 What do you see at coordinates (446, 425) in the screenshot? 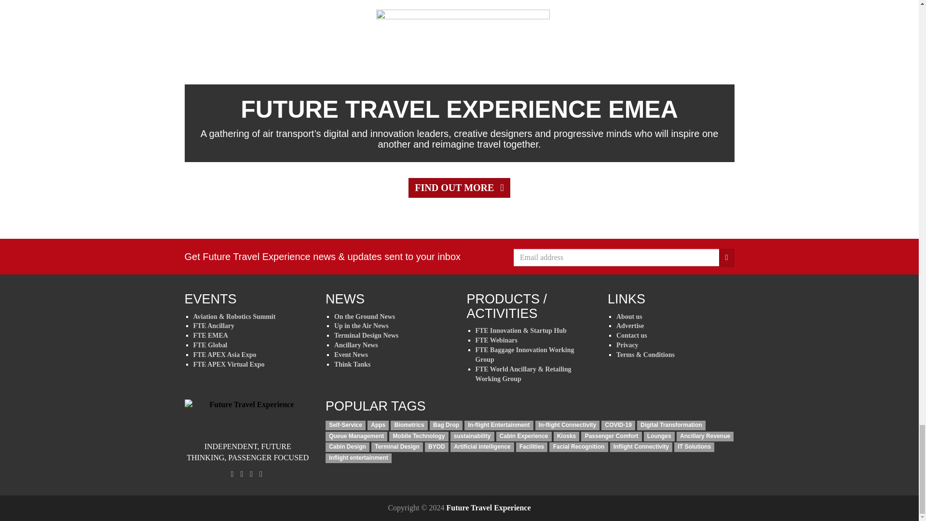
I see `Bag Drop` at bounding box center [446, 425].